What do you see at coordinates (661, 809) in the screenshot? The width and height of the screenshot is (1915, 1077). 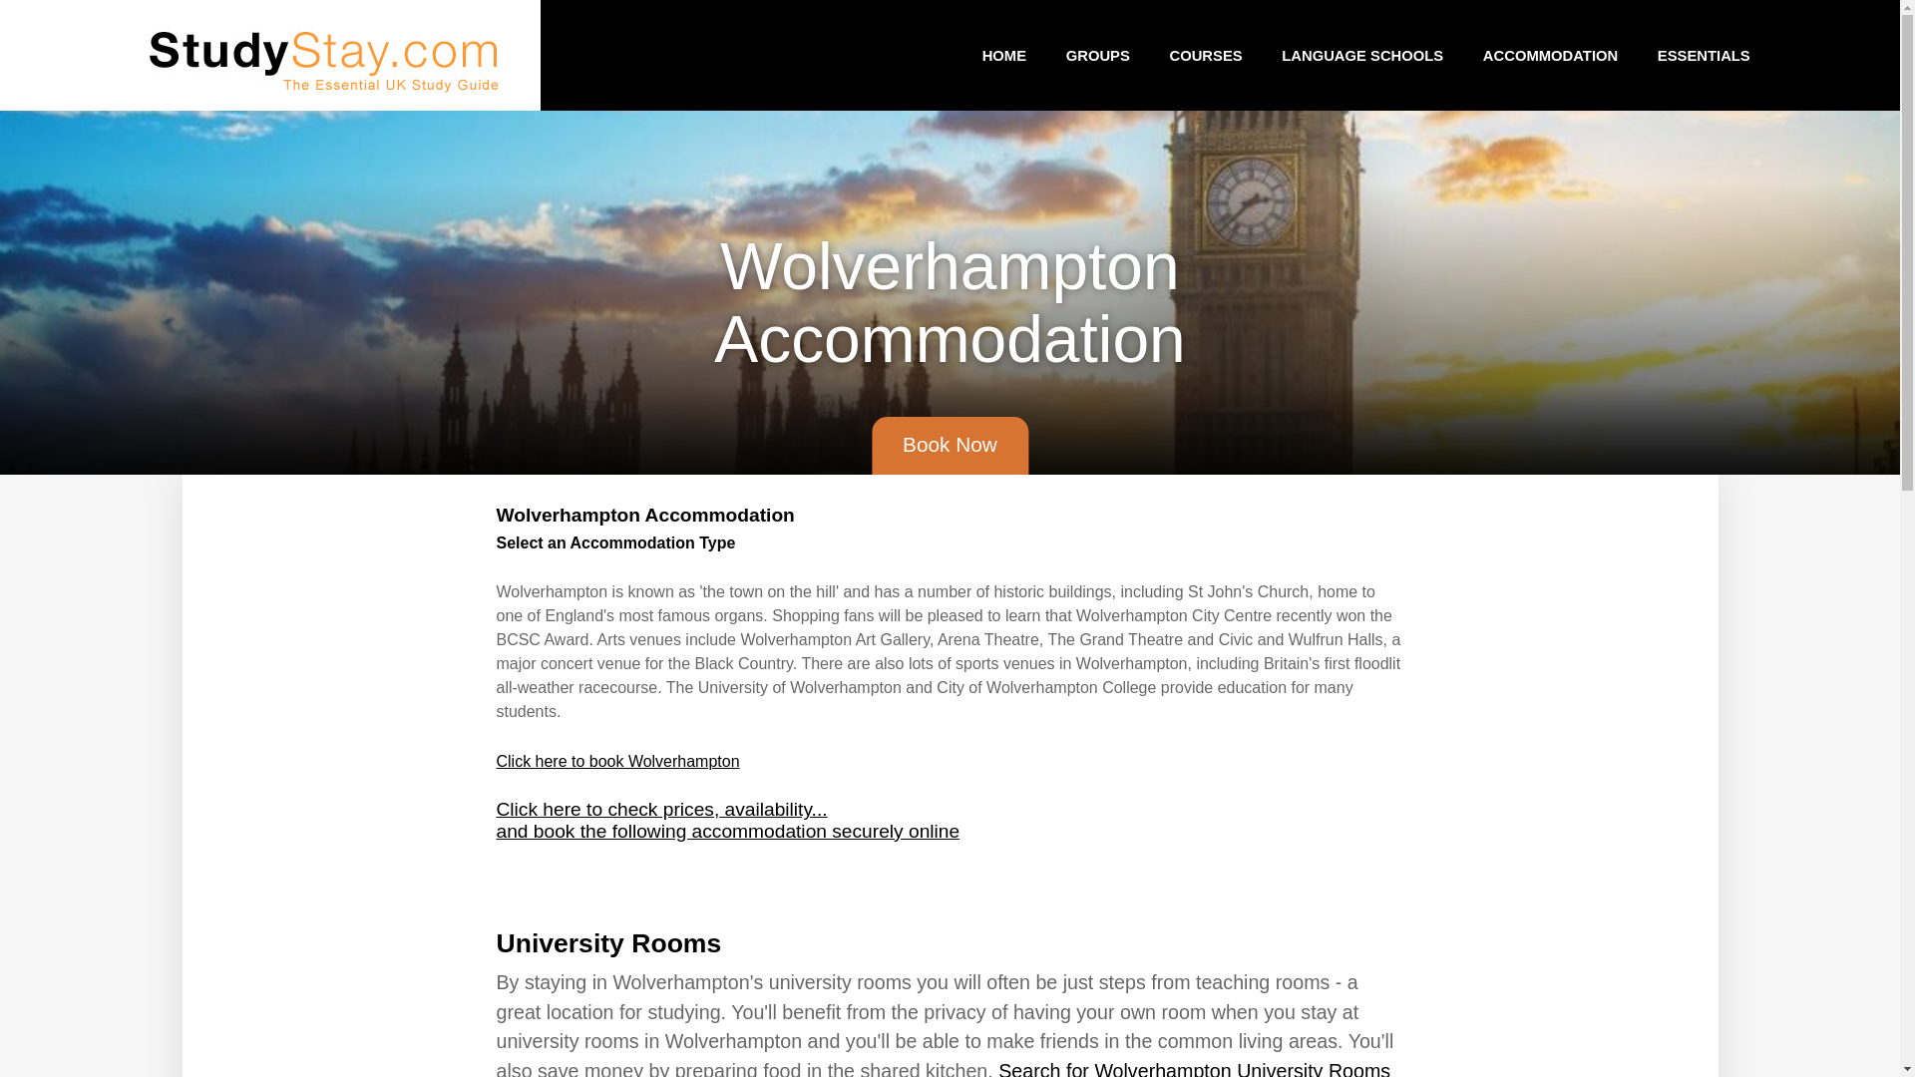 I see `Click here to check prices, availability...` at bounding box center [661, 809].